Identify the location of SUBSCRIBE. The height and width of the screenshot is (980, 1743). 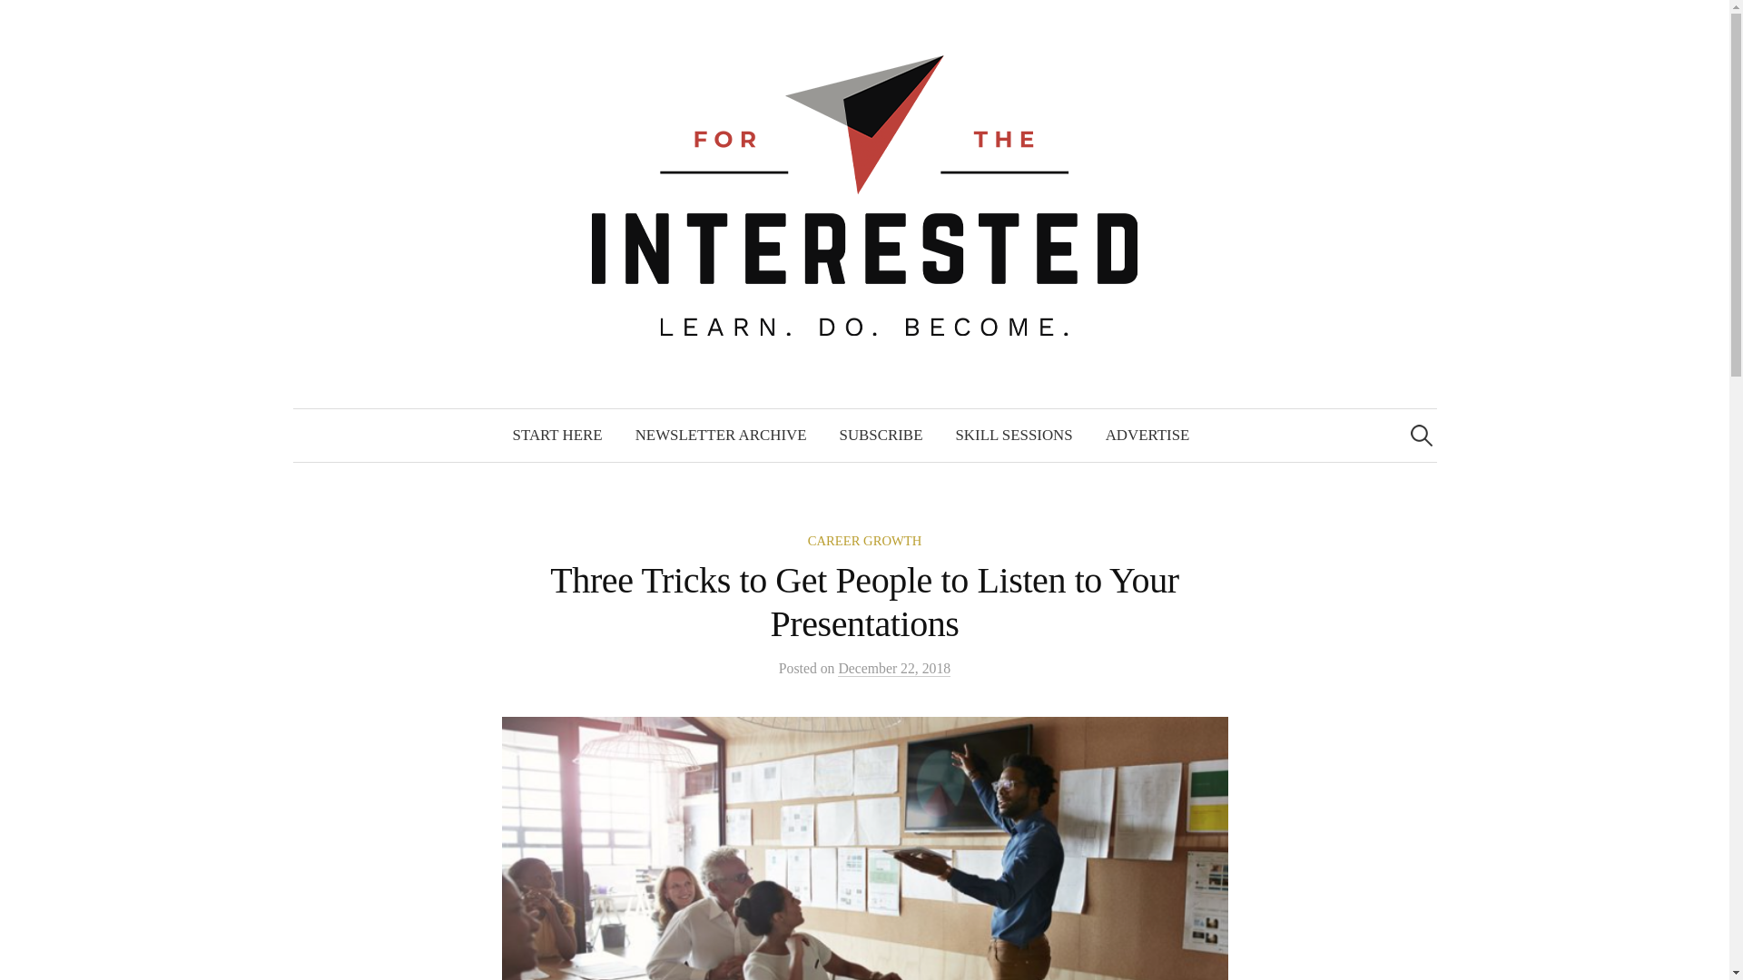
(881, 436).